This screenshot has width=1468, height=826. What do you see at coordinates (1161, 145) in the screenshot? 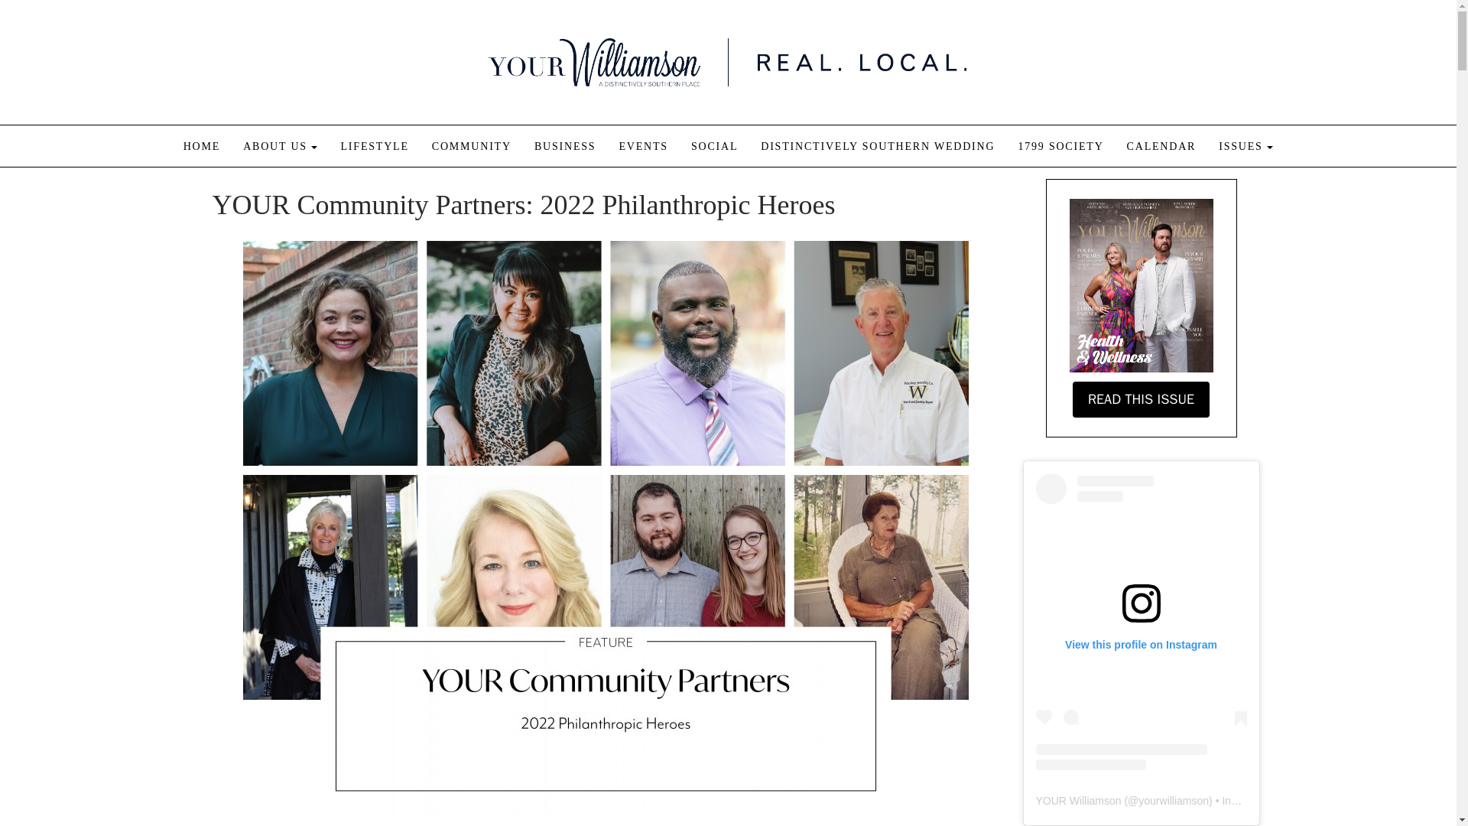
I see `CALENDAR` at bounding box center [1161, 145].